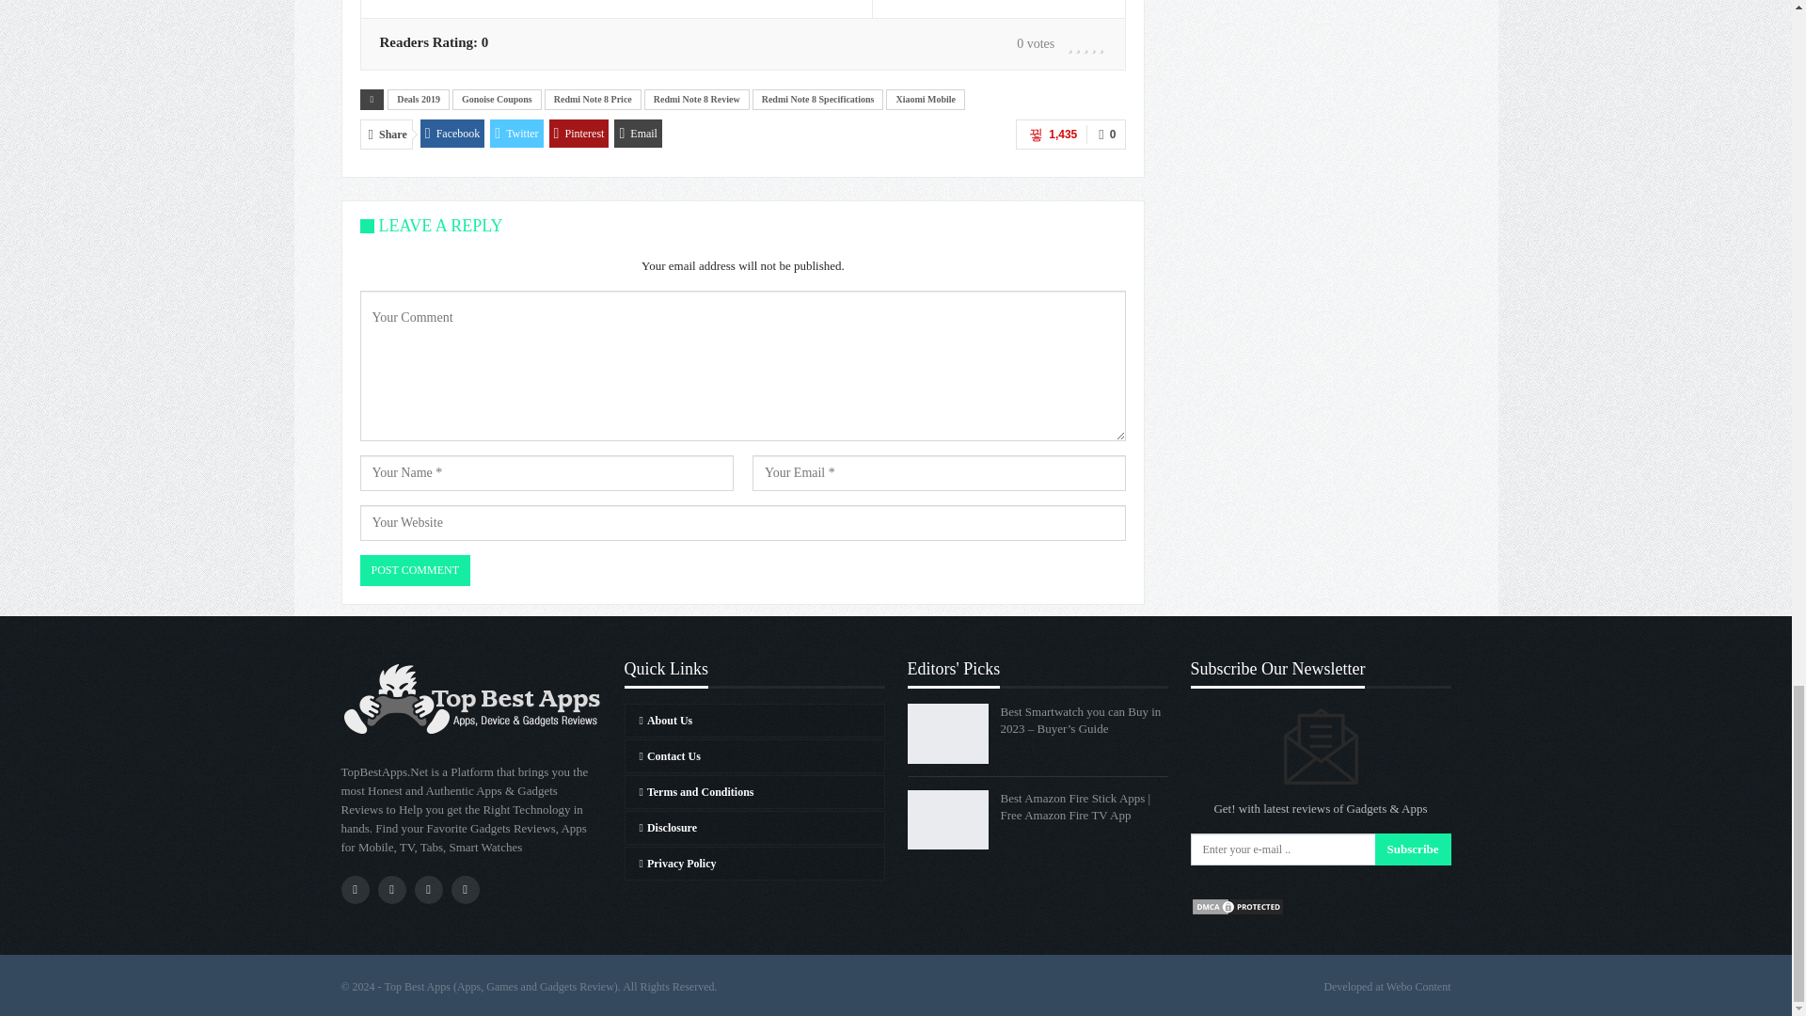 The image size is (1806, 1016). What do you see at coordinates (414, 570) in the screenshot?
I see `Post Comment` at bounding box center [414, 570].